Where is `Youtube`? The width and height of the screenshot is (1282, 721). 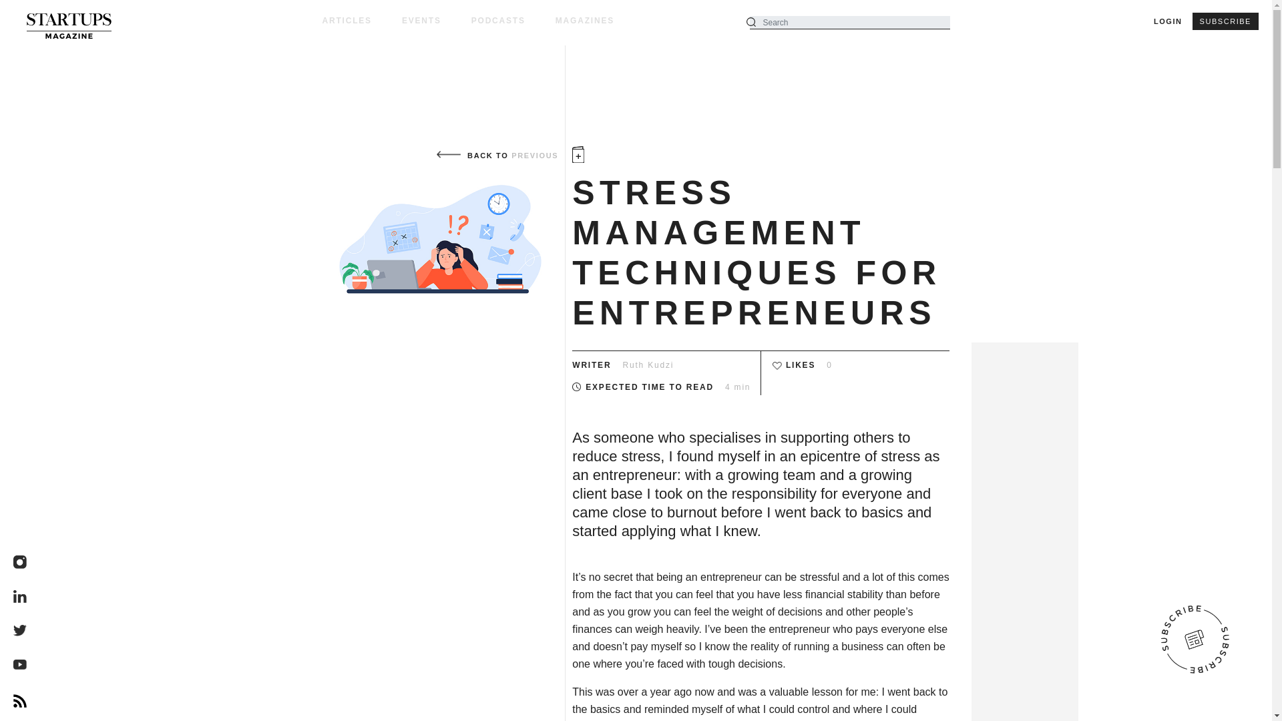
Youtube is located at coordinates (20, 666).